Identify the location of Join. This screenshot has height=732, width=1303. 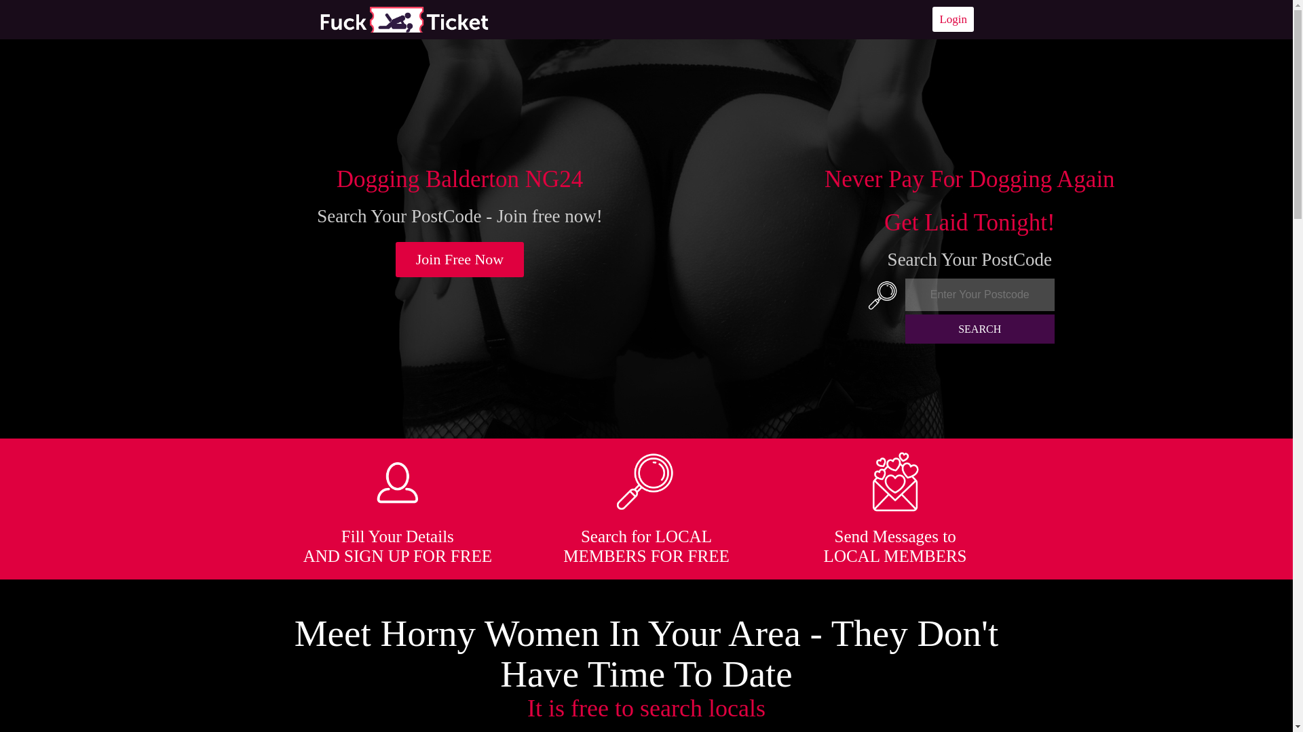
(460, 260).